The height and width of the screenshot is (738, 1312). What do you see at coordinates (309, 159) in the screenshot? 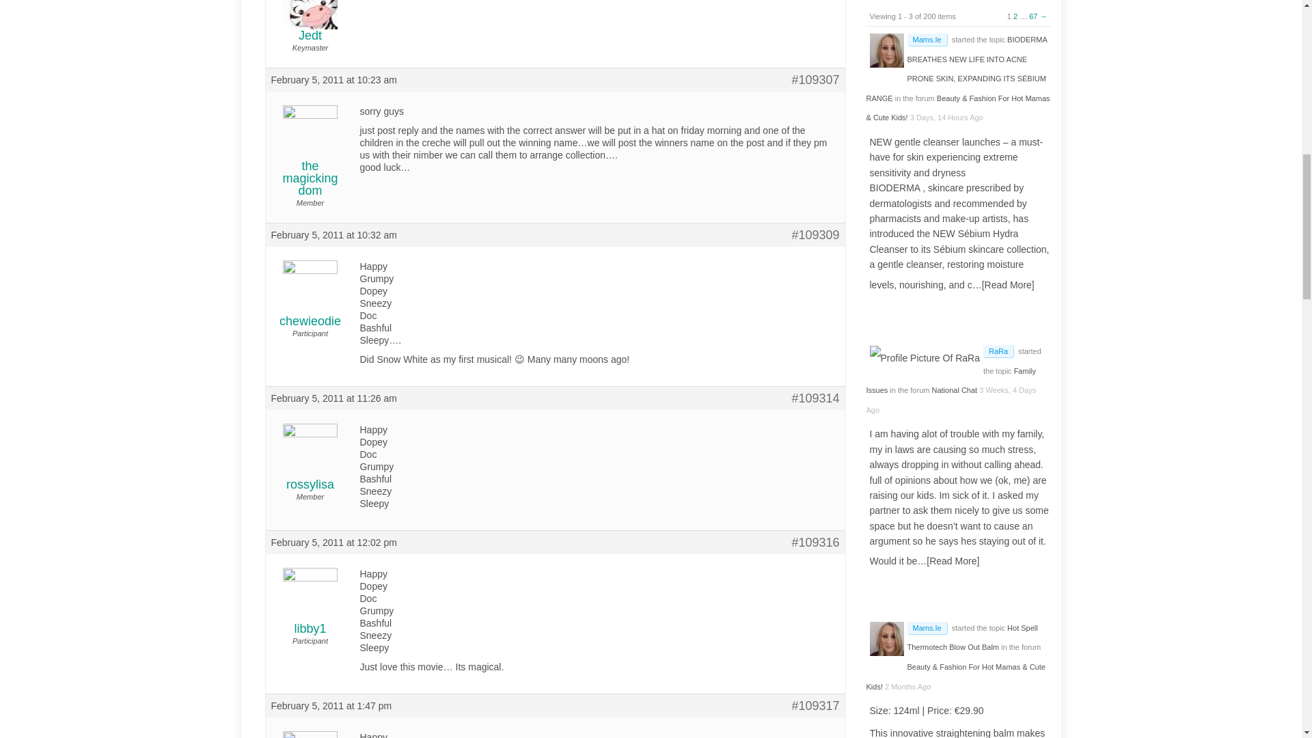
I see `View the magickingdom's profile` at bounding box center [309, 159].